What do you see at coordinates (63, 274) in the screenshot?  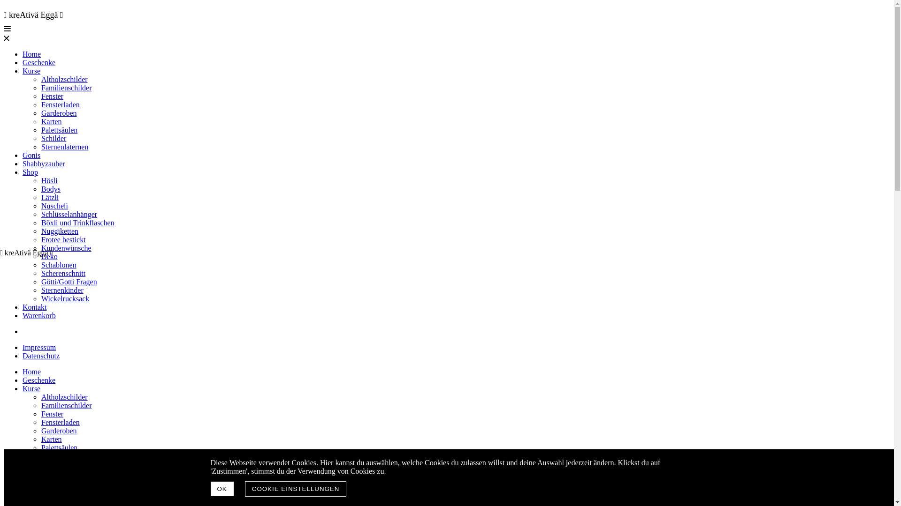 I see `Scherenschnitt` at bounding box center [63, 274].